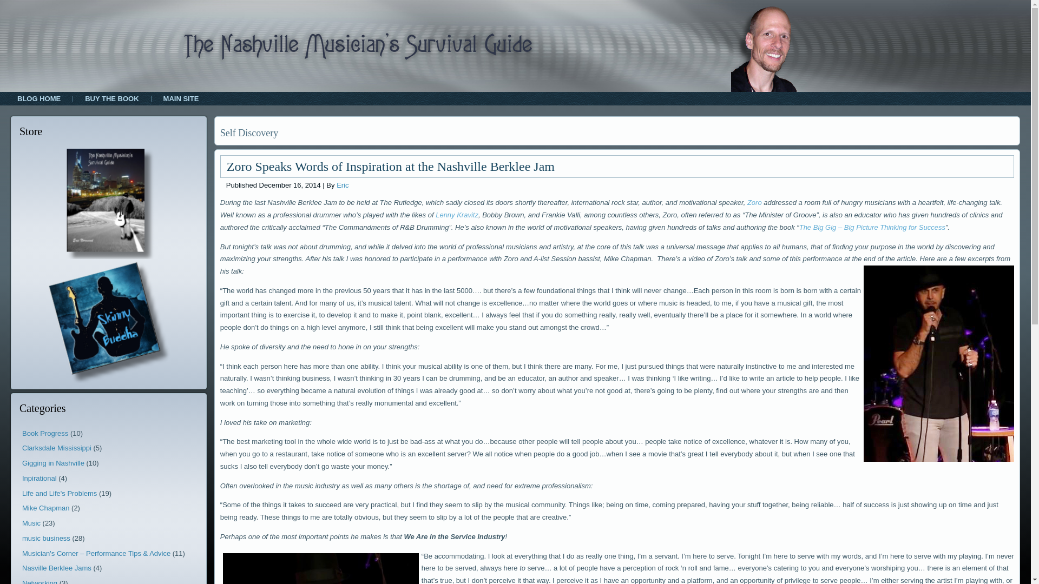 This screenshot has height=584, width=1039. Describe the element at coordinates (46, 539) in the screenshot. I see `music business` at that location.